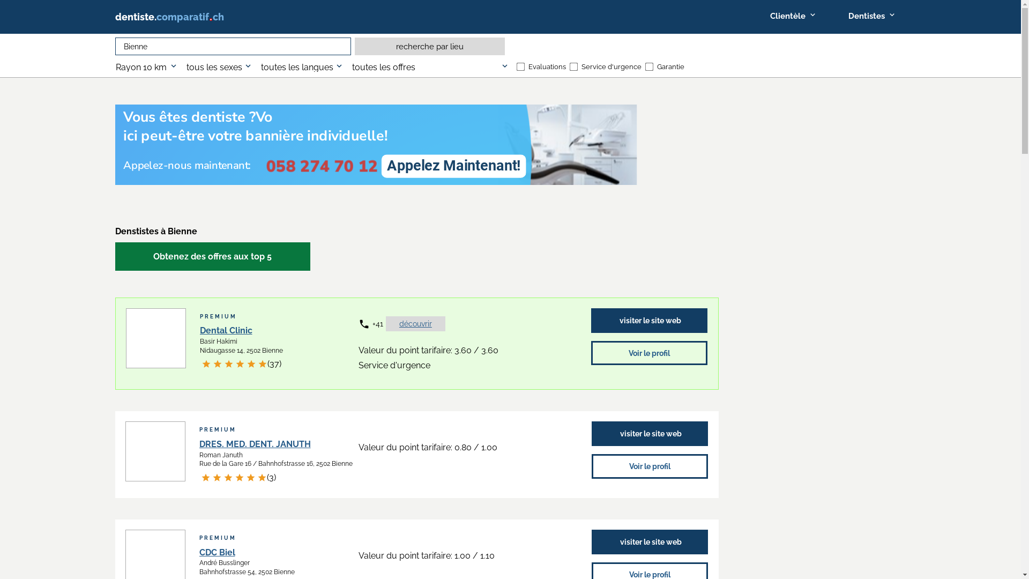  Describe the element at coordinates (871, 16) in the screenshot. I see `Dentistes
expand_more` at that location.